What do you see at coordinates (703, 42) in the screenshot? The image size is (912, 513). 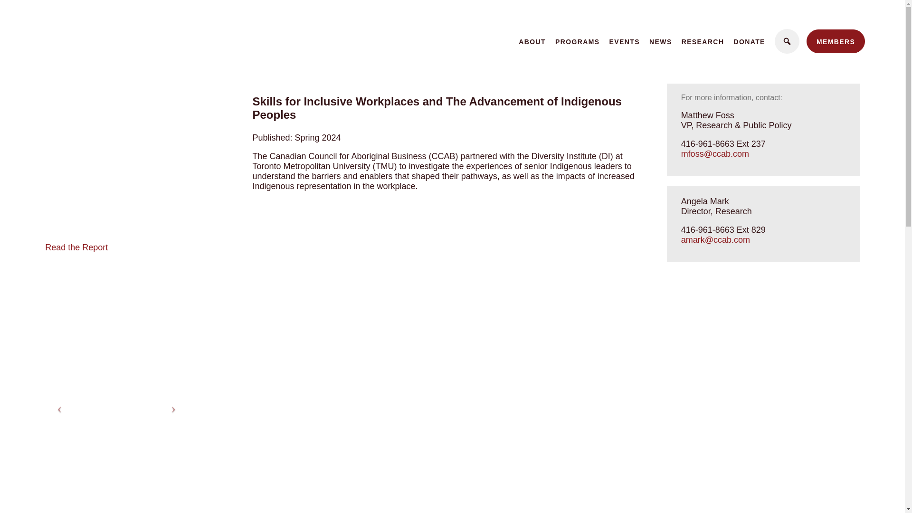 I see `RESEARCH` at bounding box center [703, 42].